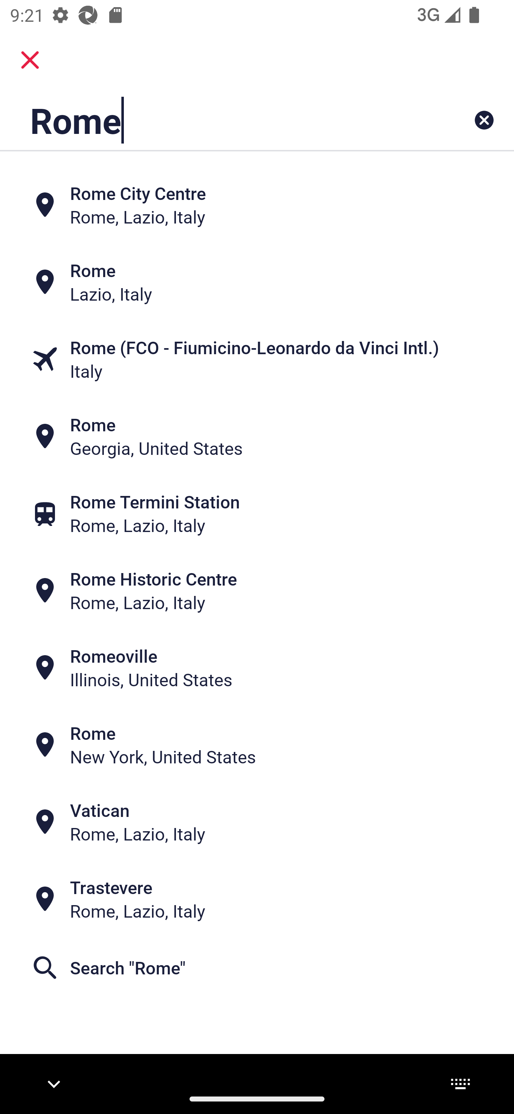 The image size is (514, 1114). Describe the element at coordinates (484, 120) in the screenshot. I see `Clear` at that location.